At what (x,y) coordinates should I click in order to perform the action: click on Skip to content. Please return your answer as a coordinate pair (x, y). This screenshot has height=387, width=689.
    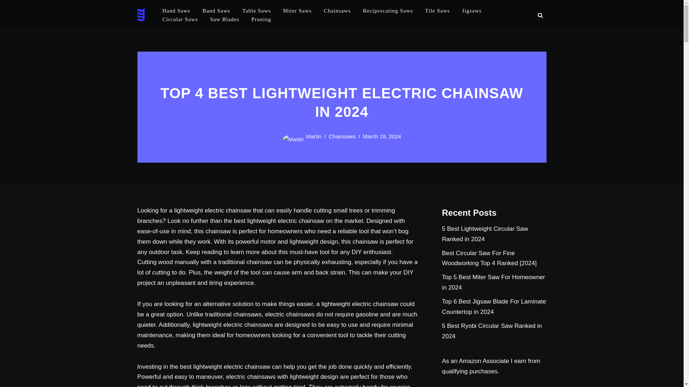
    Looking at the image, I should click on (5, 15).